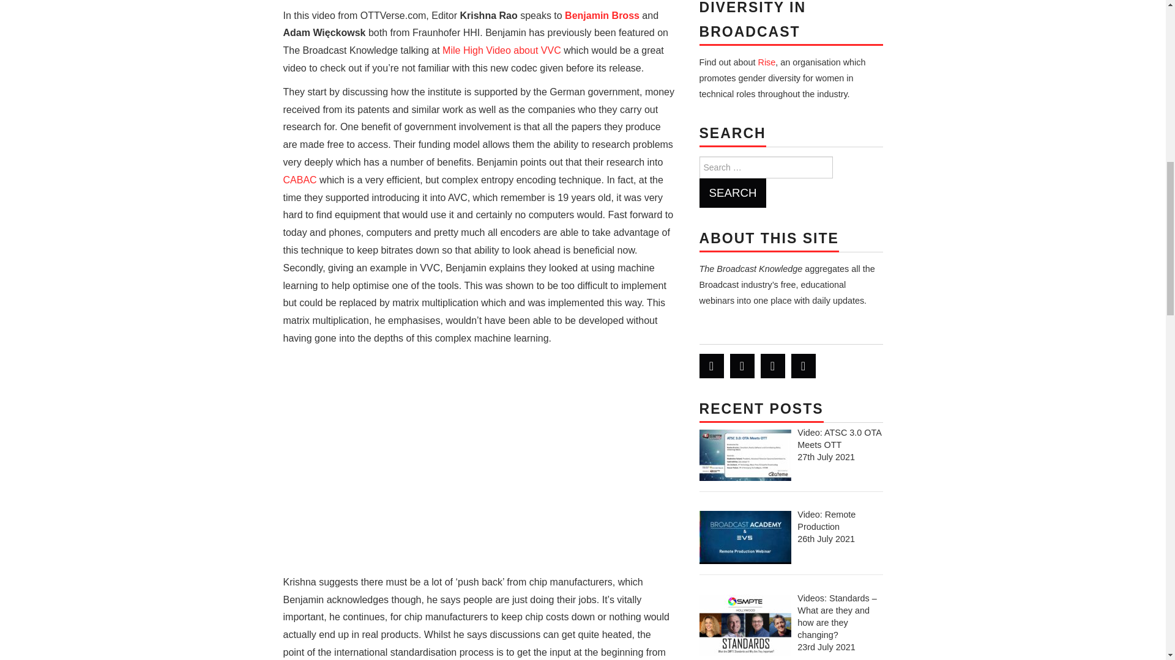  Describe the element at coordinates (742, 365) in the screenshot. I see `Facebook` at that location.